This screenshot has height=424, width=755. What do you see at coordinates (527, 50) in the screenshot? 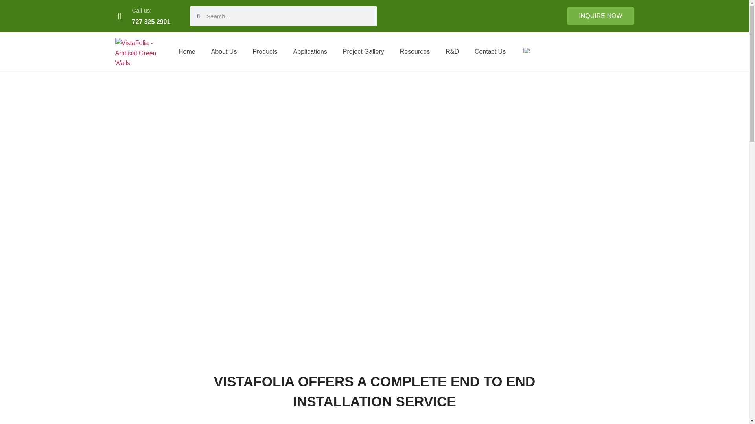
I see `English` at bounding box center [527, 50].